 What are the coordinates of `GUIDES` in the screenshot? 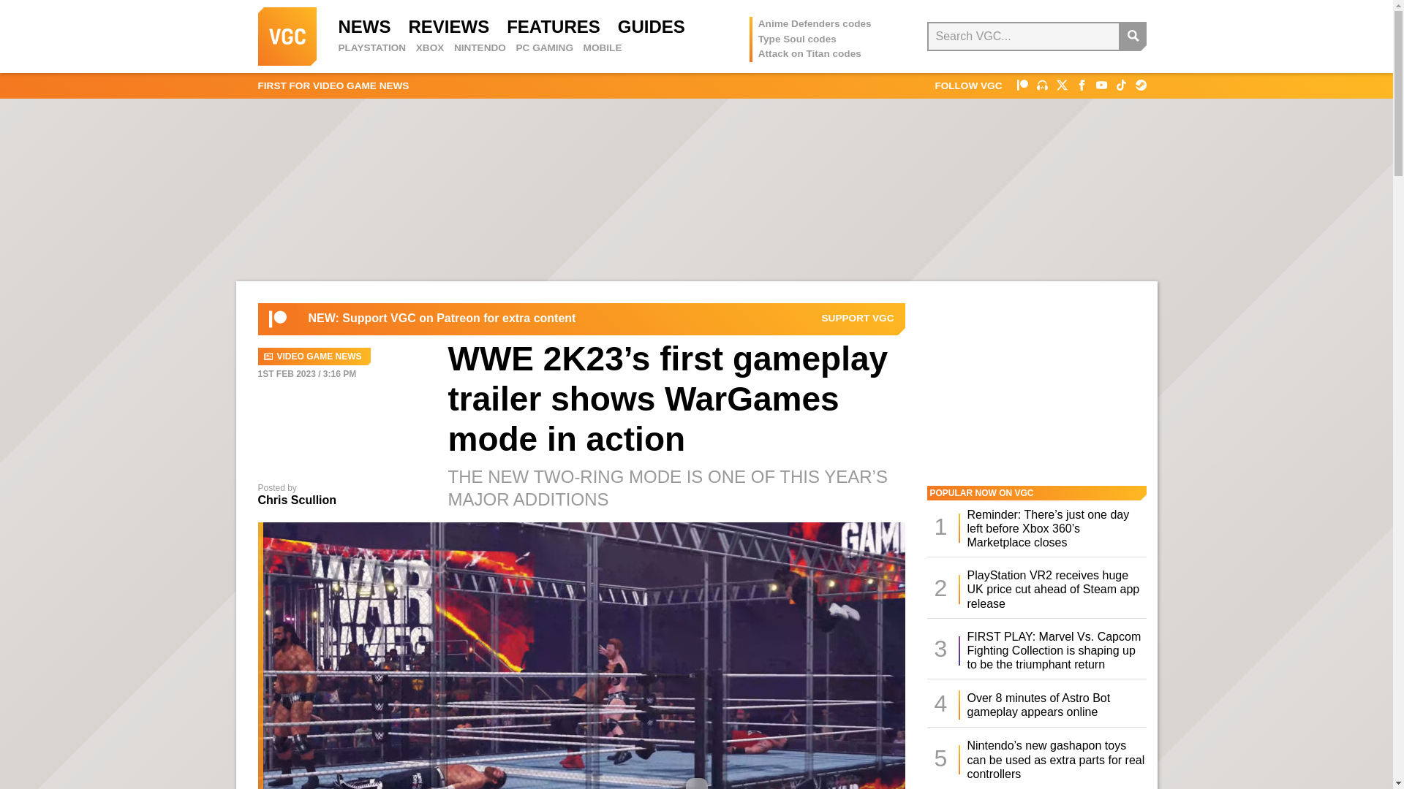 It's located at (651, 26).